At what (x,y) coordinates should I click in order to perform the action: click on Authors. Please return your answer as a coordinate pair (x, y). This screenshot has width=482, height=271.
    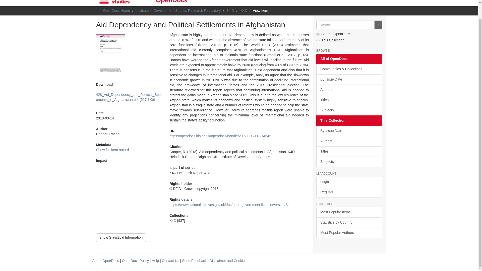
    Looking at the image, I should click on (349, 141).